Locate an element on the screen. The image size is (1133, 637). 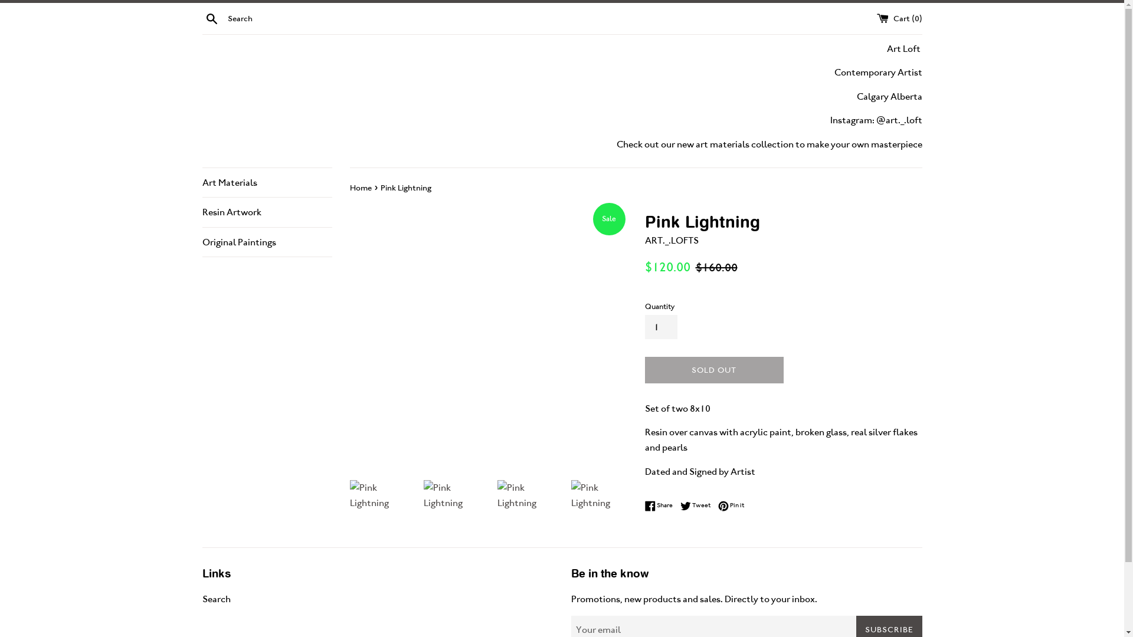
Pin it
Pin on Pinterest is located at coordinates (731, 505).